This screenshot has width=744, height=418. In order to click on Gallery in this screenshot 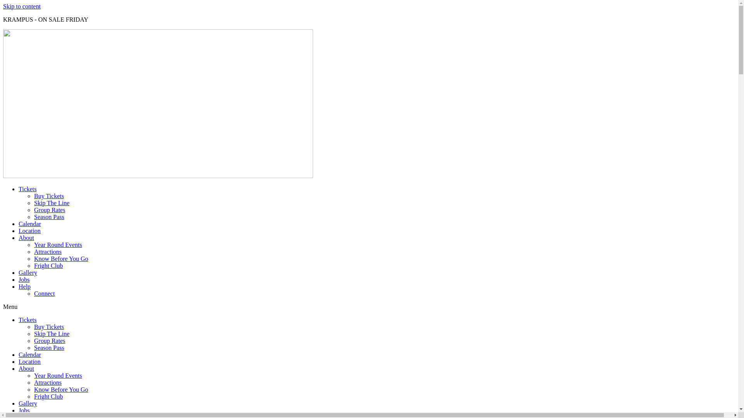, I will do `click(28, 272)`.